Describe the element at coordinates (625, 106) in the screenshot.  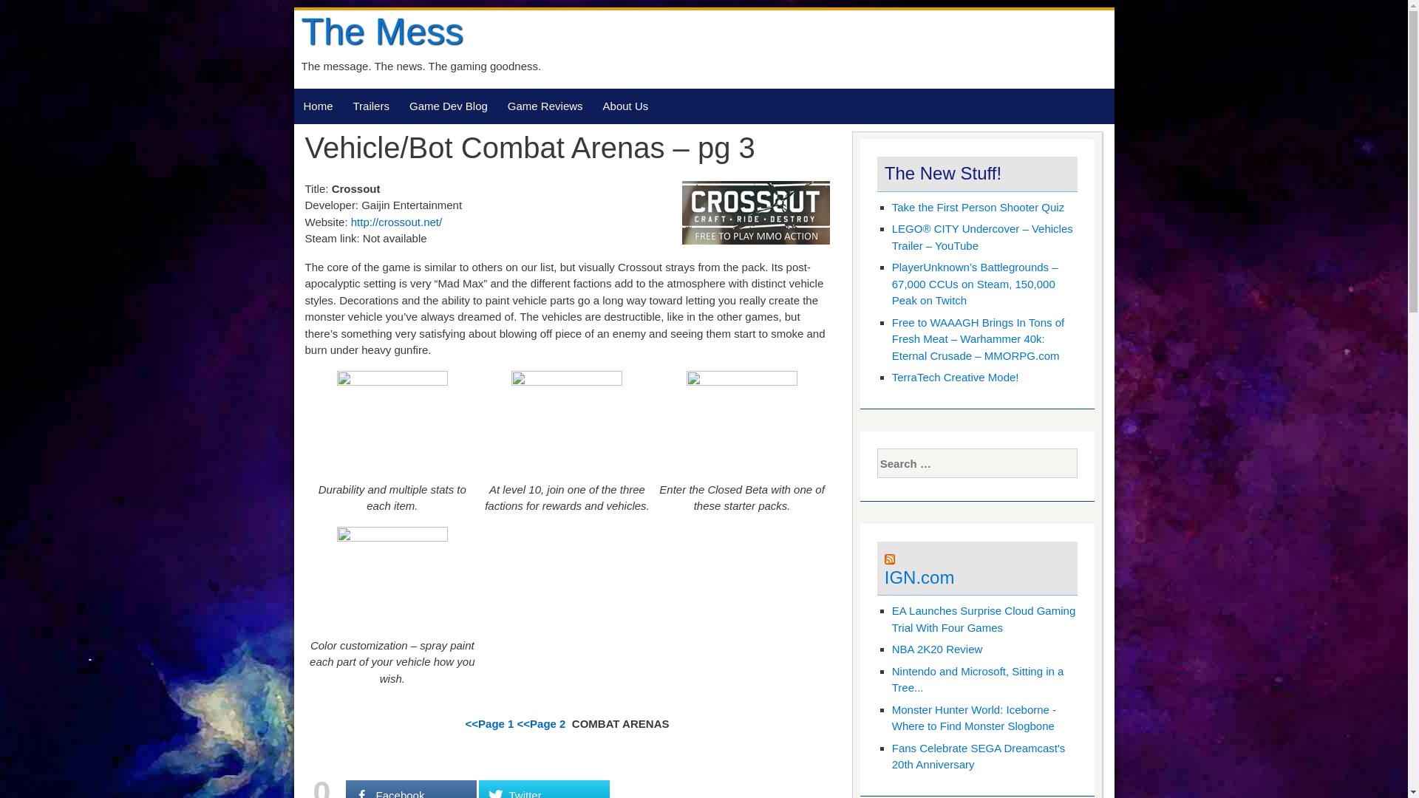
I see `About Us` at that location.